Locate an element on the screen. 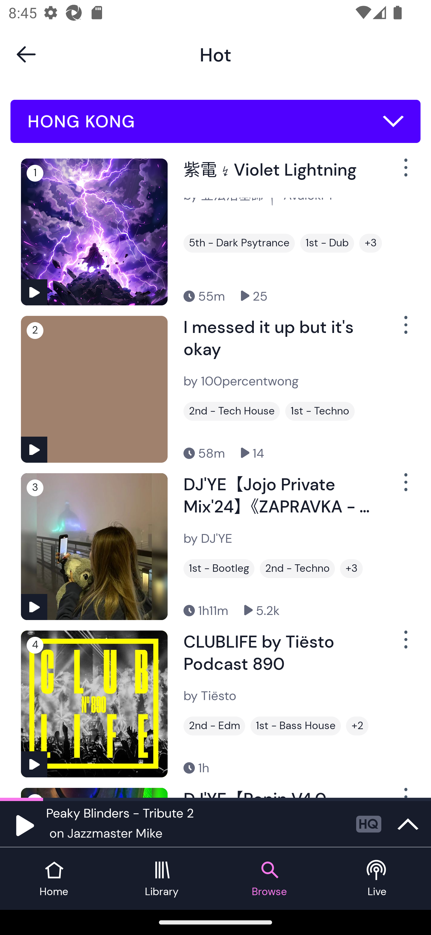  Show Options Menu Button is located at coordinates (405, 172).